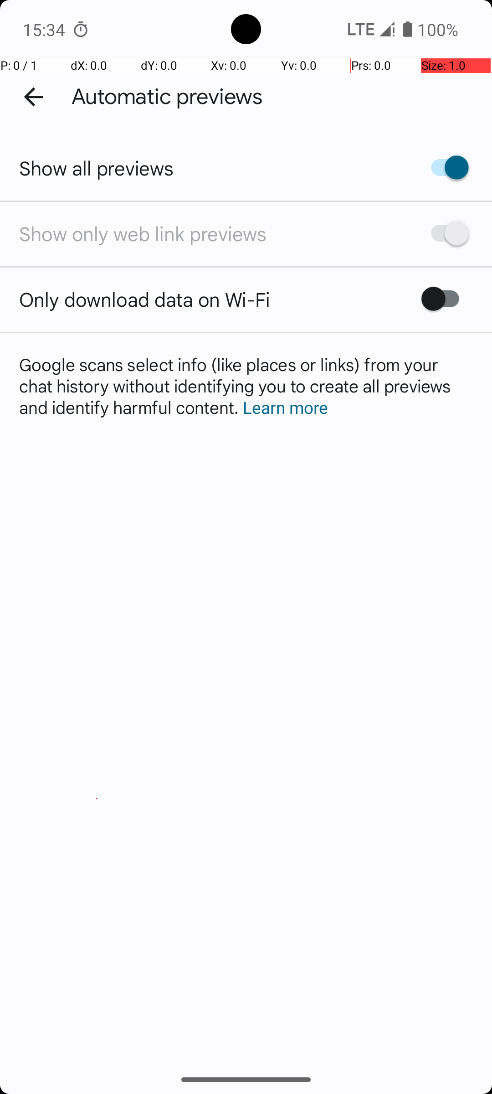 This screenshot has height=1094, width=492. I want to click on Google scans select info (like places or links) from your chat history without identifying you to create all previews and identify harmful content. Learn more, so click(246, 386).